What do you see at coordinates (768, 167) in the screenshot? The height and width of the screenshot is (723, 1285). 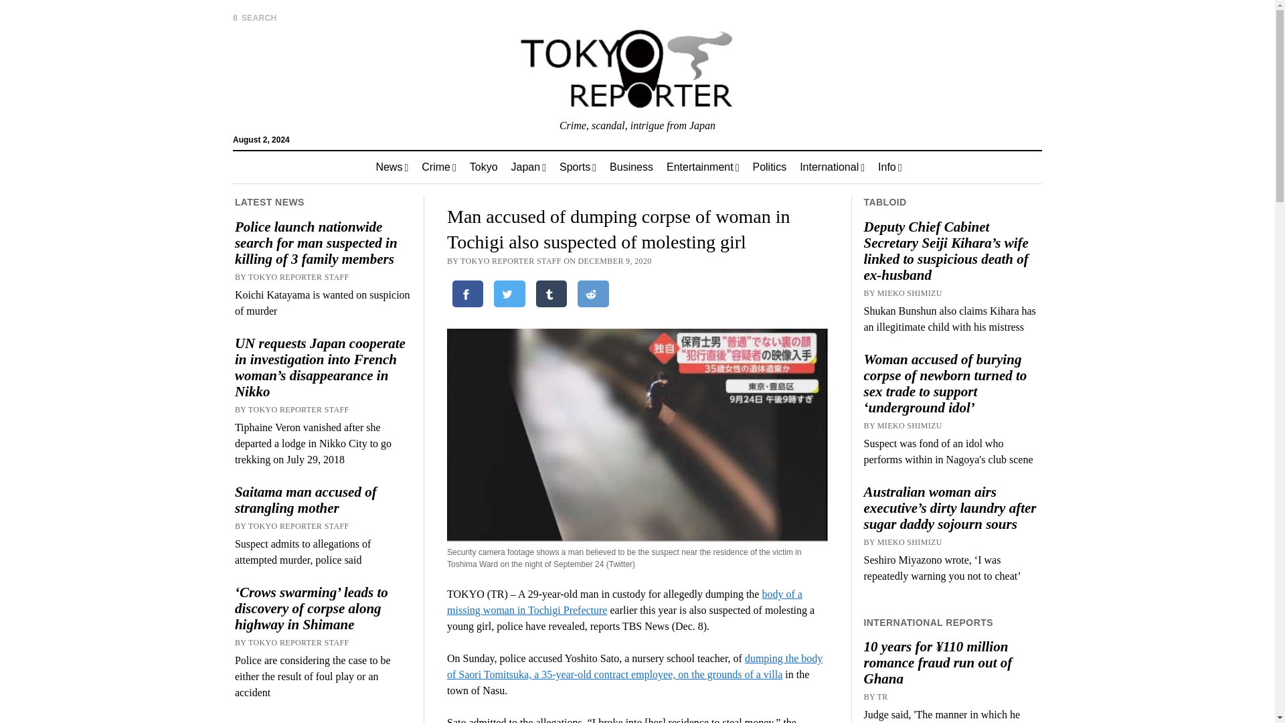 I see `Politics` at bounding box center [768, 167].